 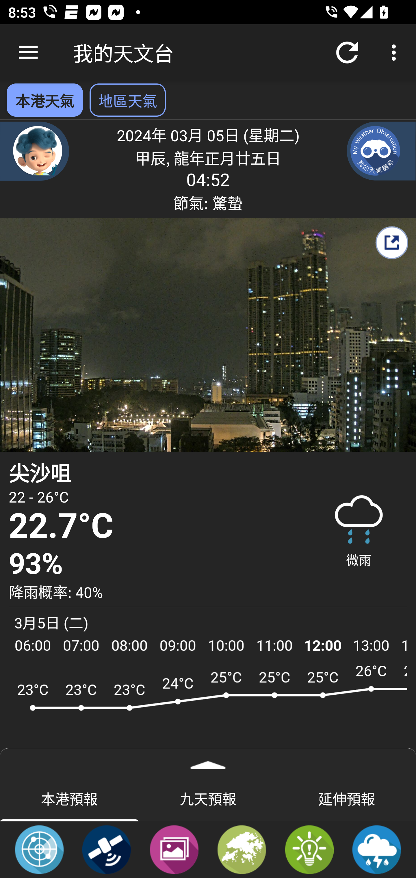 I want to click on 22.7°C 氣溫22.7攝氏度, so click(x=155, y=526).